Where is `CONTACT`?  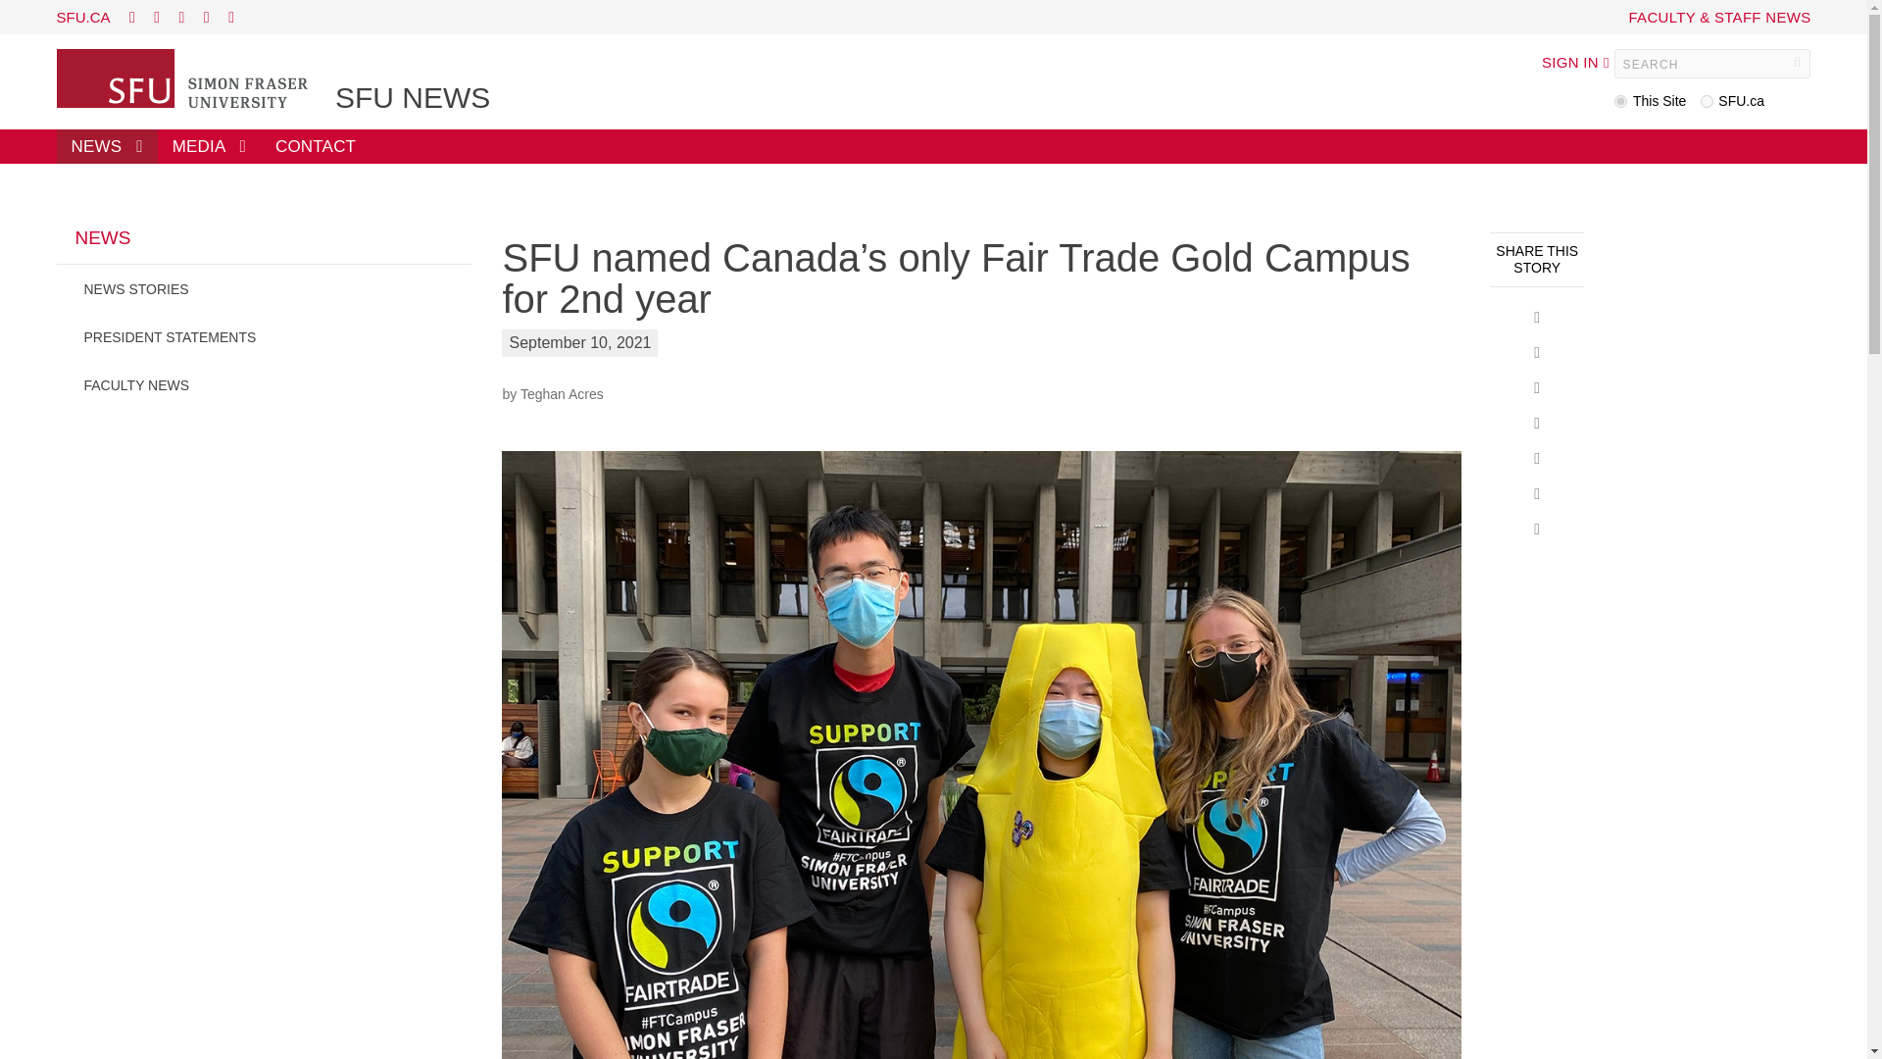 CONTACT is located at coordinates (316, 146).